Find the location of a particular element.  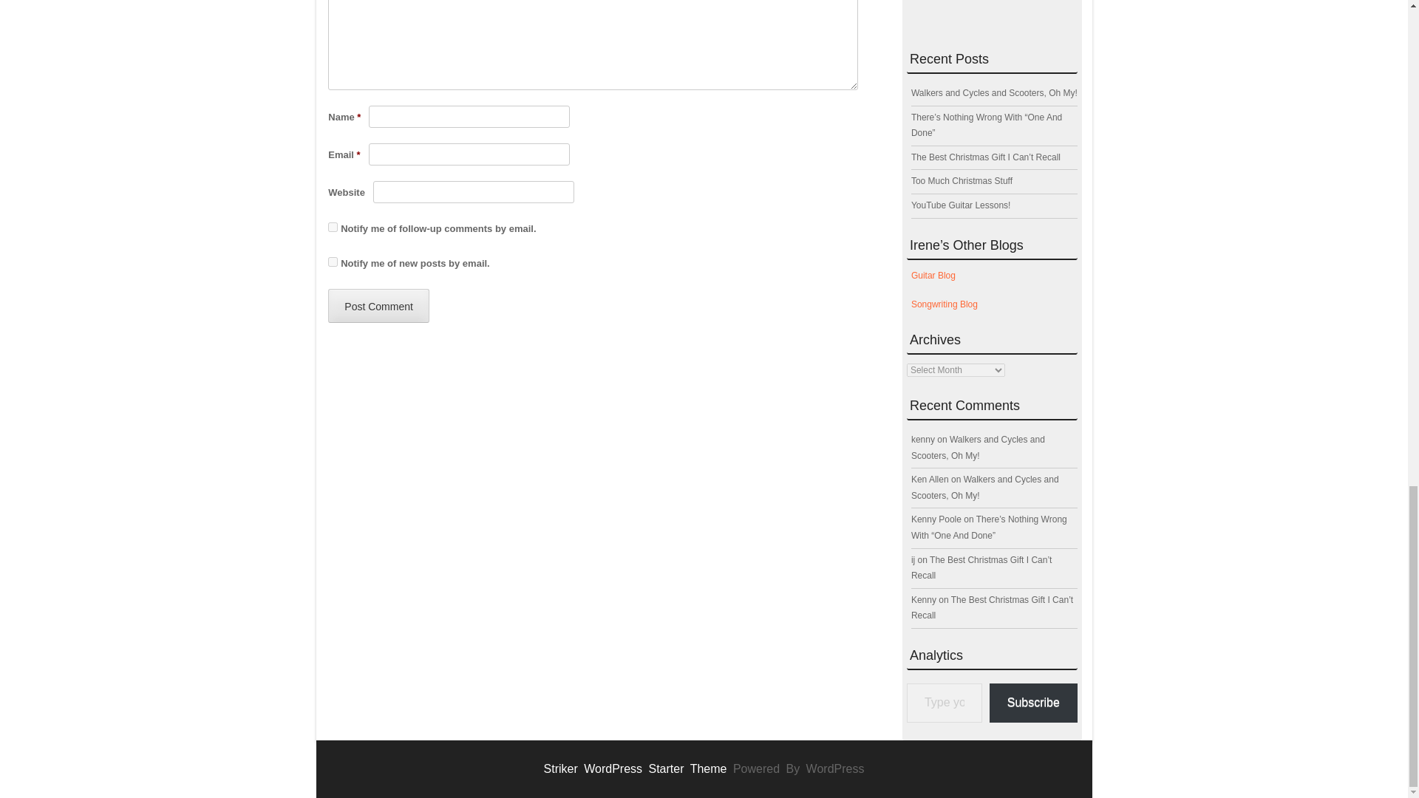

subscribe is located at coordinates (333, 228).